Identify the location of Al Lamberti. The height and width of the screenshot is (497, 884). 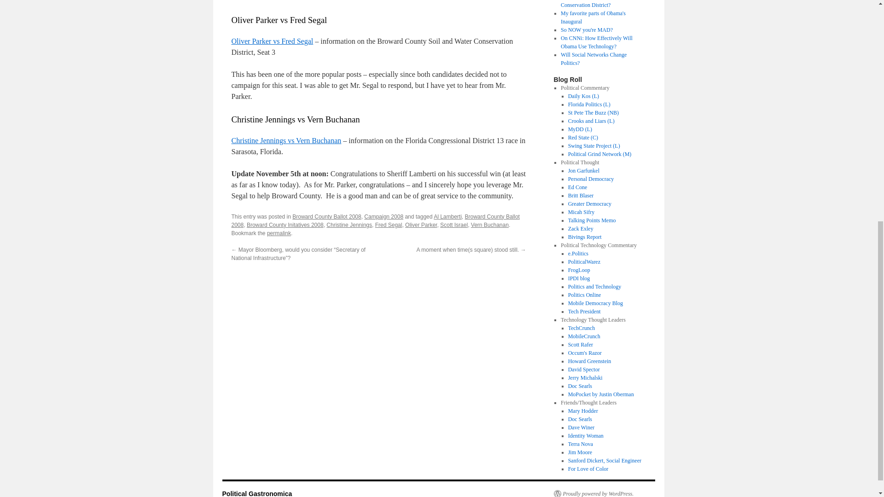
(448, 217).